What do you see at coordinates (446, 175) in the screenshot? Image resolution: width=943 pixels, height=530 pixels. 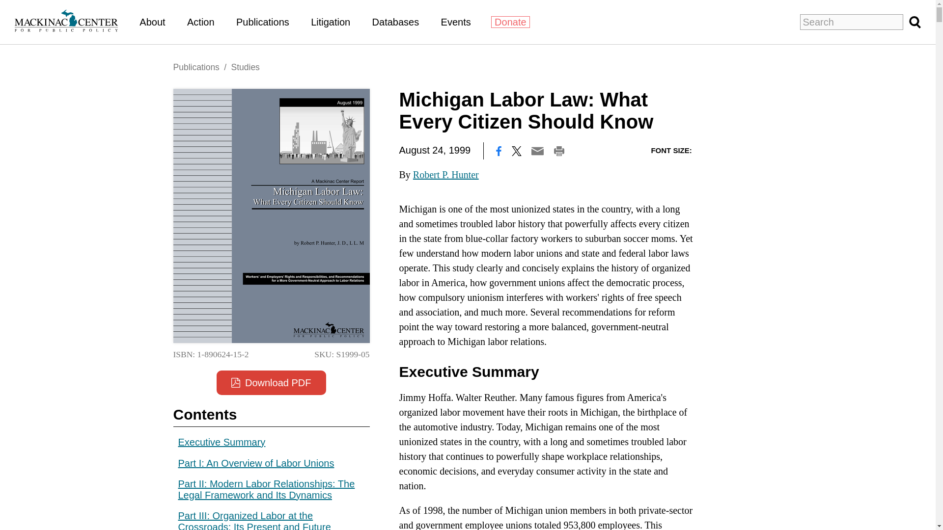 I see `Robert P. Hunter` at bounding box center [446, 175].